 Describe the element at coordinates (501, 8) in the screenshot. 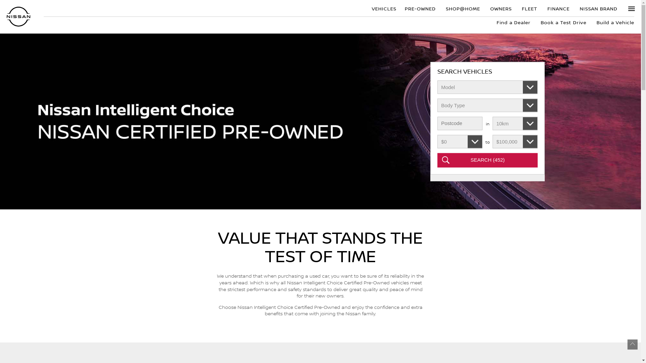

I see `OWNERS` at that location.